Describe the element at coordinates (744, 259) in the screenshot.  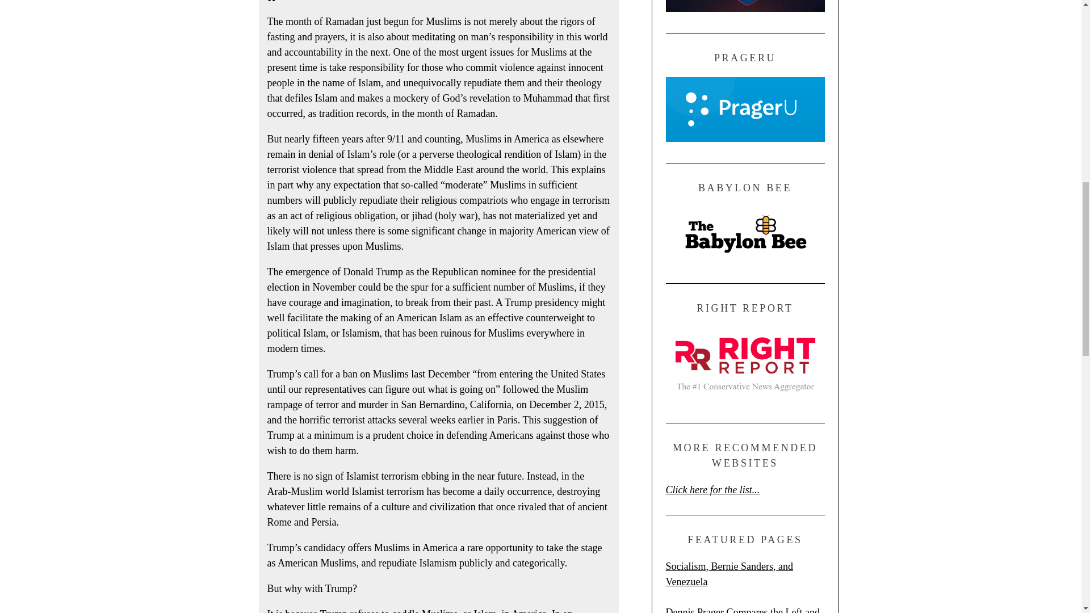
I see `babylon bee` at that location.